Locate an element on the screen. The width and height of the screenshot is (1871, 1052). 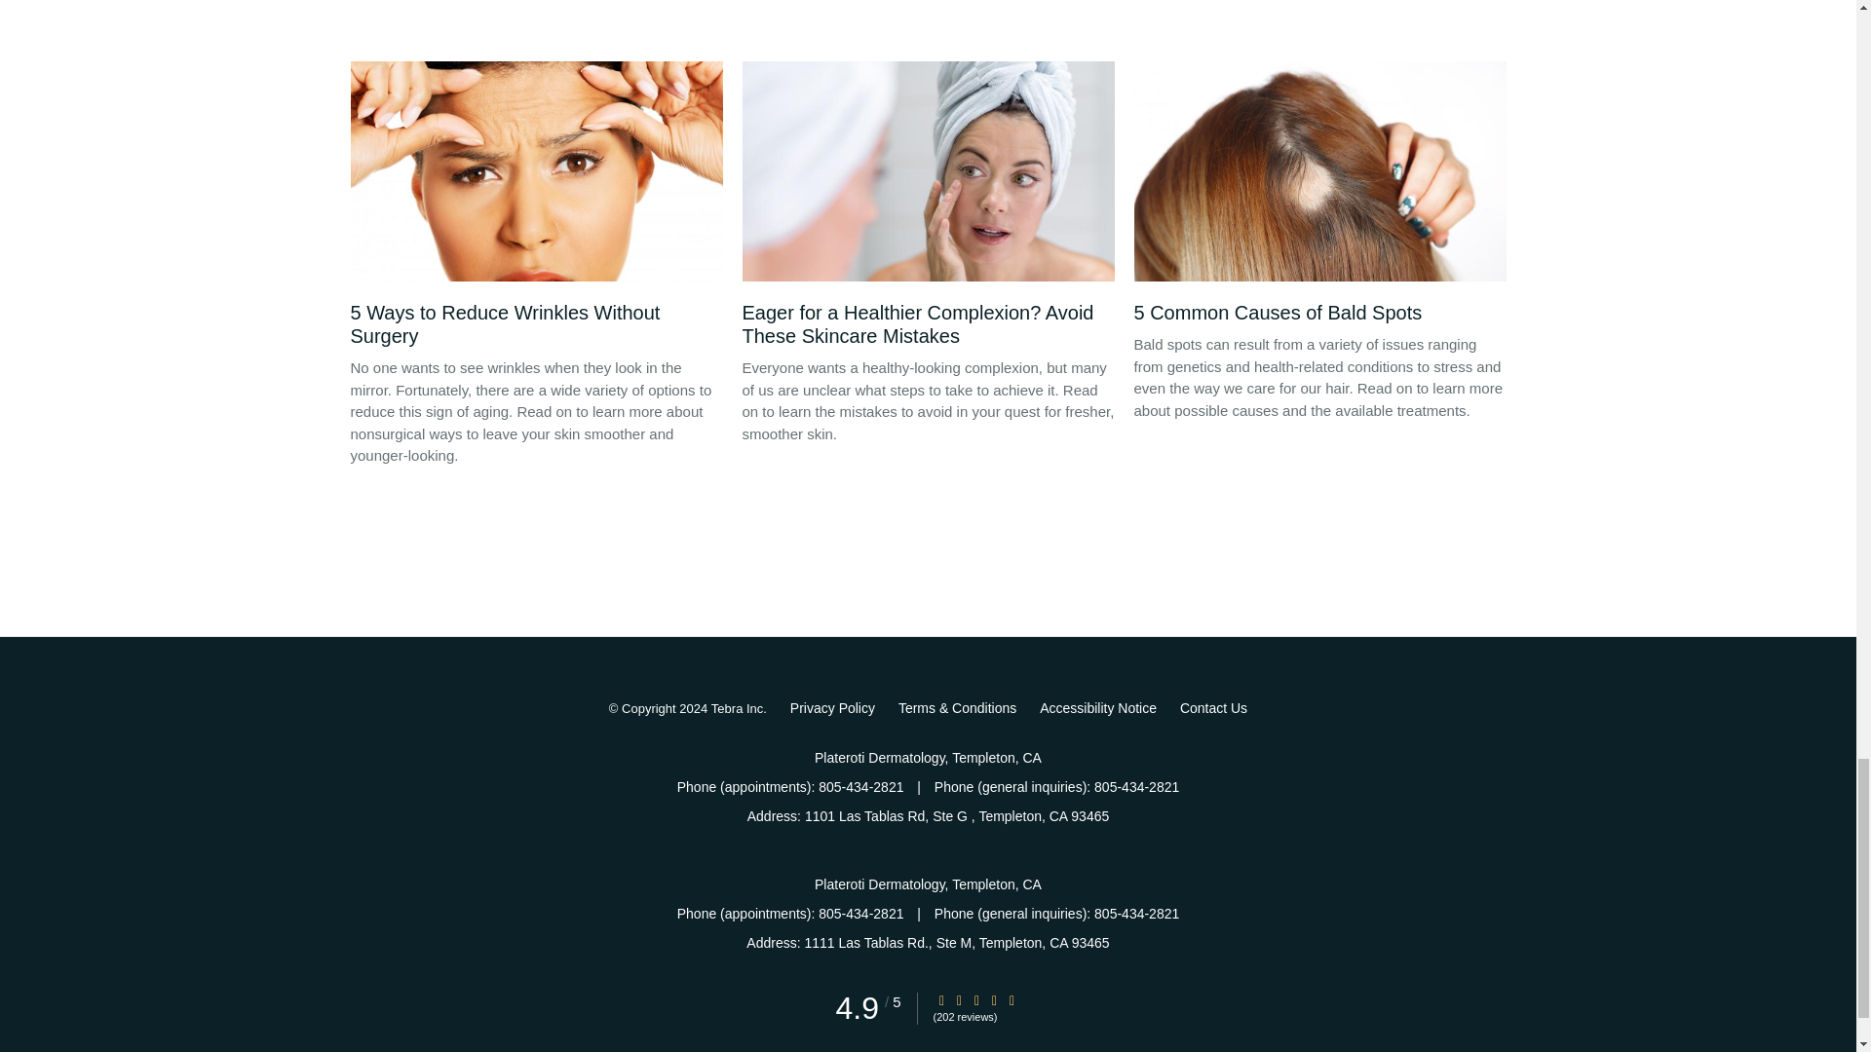
Star Rating is located at coordinates (976, 999).